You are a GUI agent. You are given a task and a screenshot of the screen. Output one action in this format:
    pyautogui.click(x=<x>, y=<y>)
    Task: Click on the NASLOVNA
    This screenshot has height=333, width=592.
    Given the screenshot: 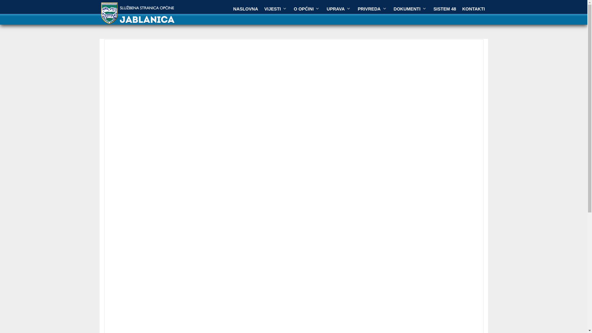 What is the action you would take?
    pyautogui.click(x=245, y=9)
    